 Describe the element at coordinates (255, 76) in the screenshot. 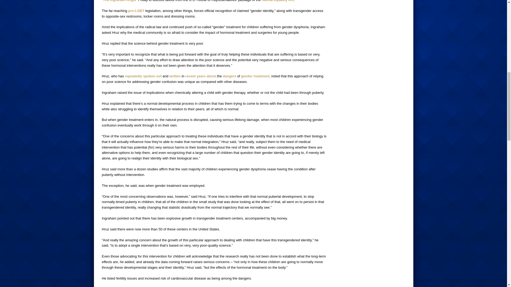

I see `gender treatment` at that location.